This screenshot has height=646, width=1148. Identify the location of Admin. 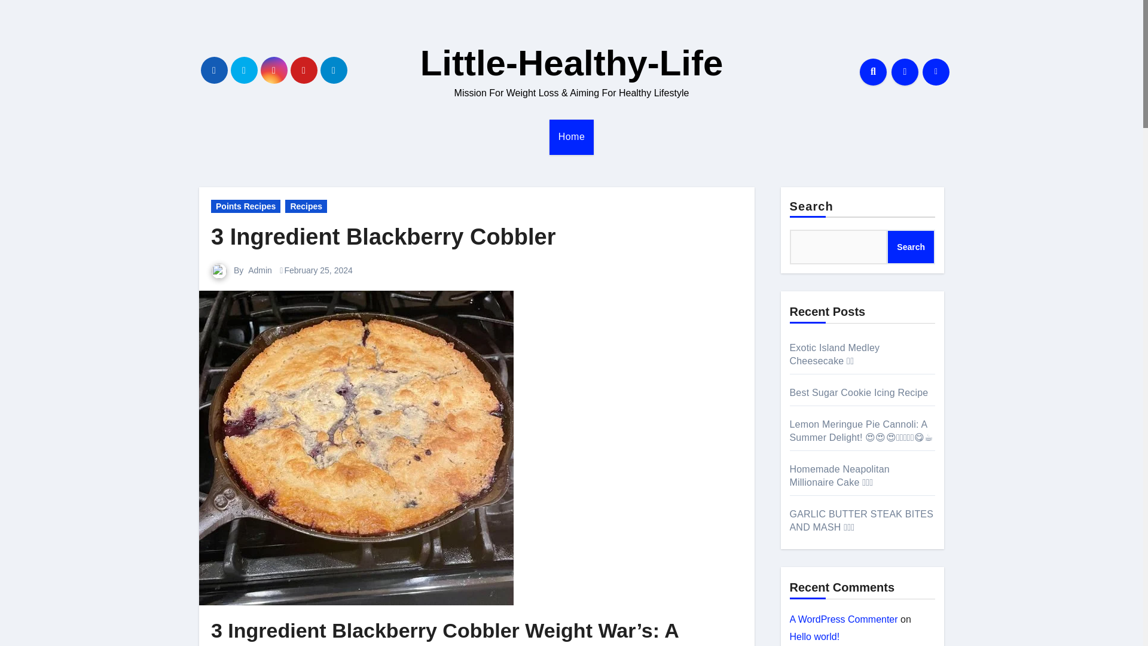
(259, 270).